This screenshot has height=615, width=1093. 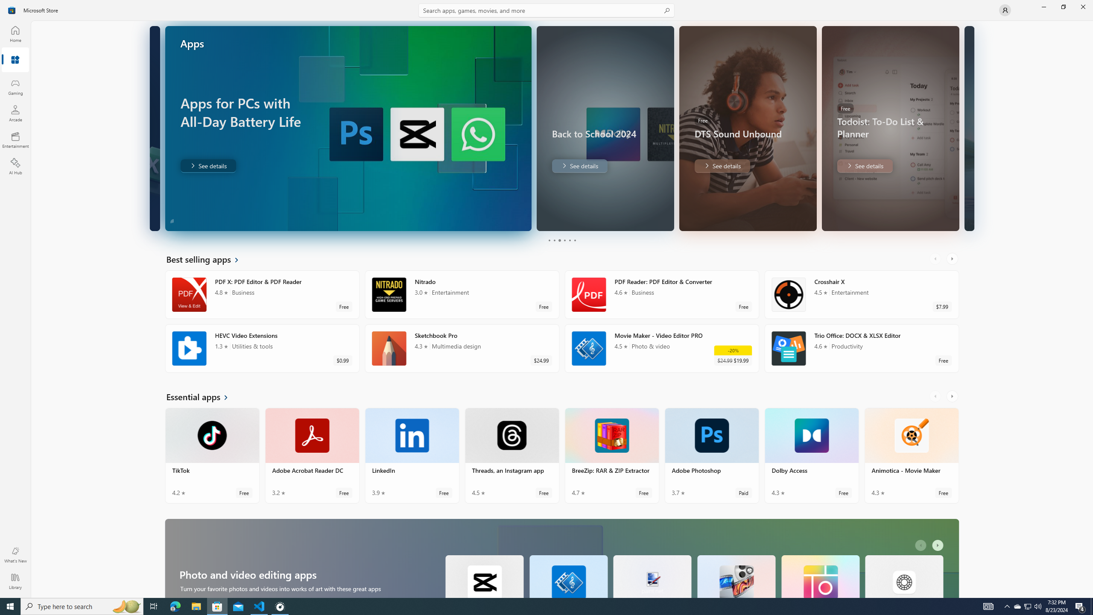 What do you see at coordinates (922, 545) in the screenshot?
I see `AutomationID: LeftScrollButton` at bounding box center [922, 545].